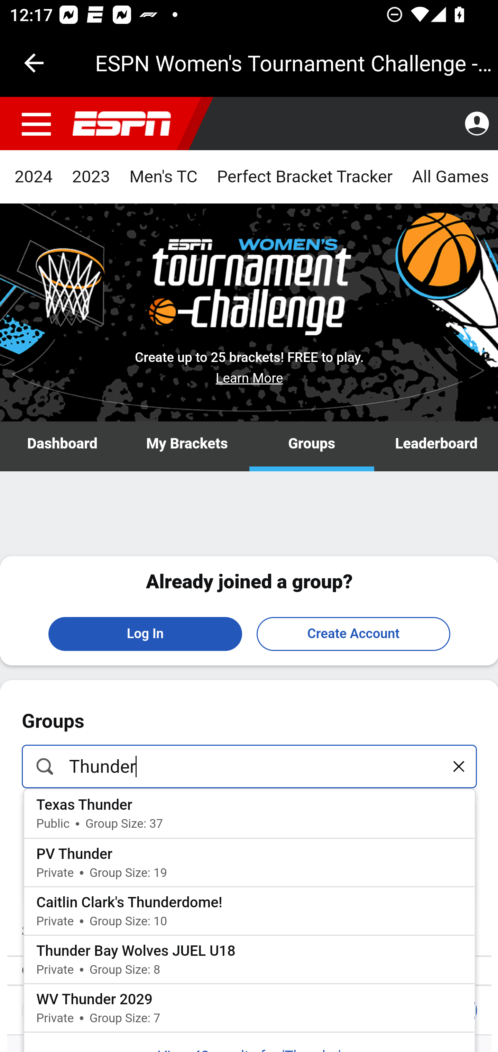 The height and width of the screenshot is (1052, 498). What do you see at coordinates (63, 447) in the screenshot?
I see `Dashboard Dashboard Dashboard` at bounding box center [63, 447].